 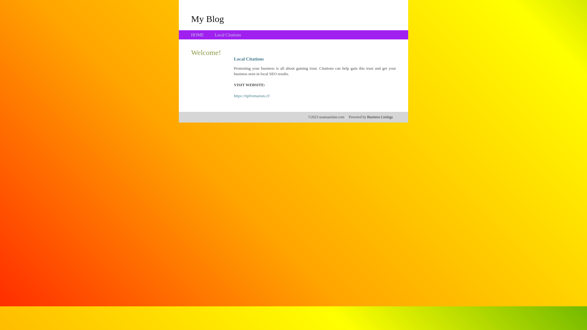 What do you see at coordinates (228, 35) in the screenshot?
I see `Local Citations` at bounding box center [228, 35].